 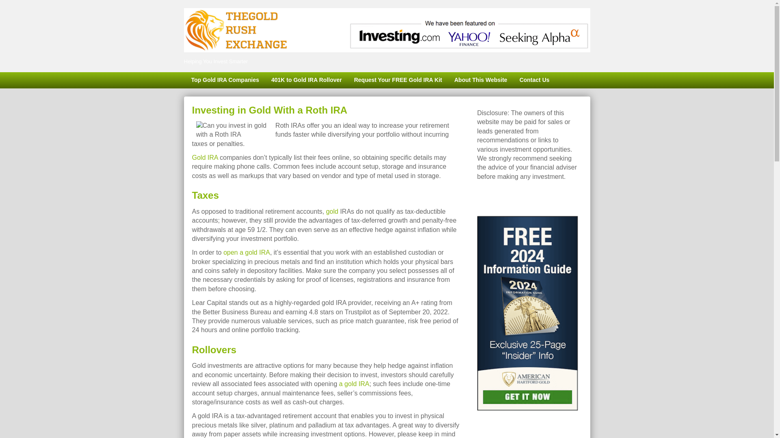 I want to click on 401K to Gold IRA Rollover, so click(x=306, y=80).